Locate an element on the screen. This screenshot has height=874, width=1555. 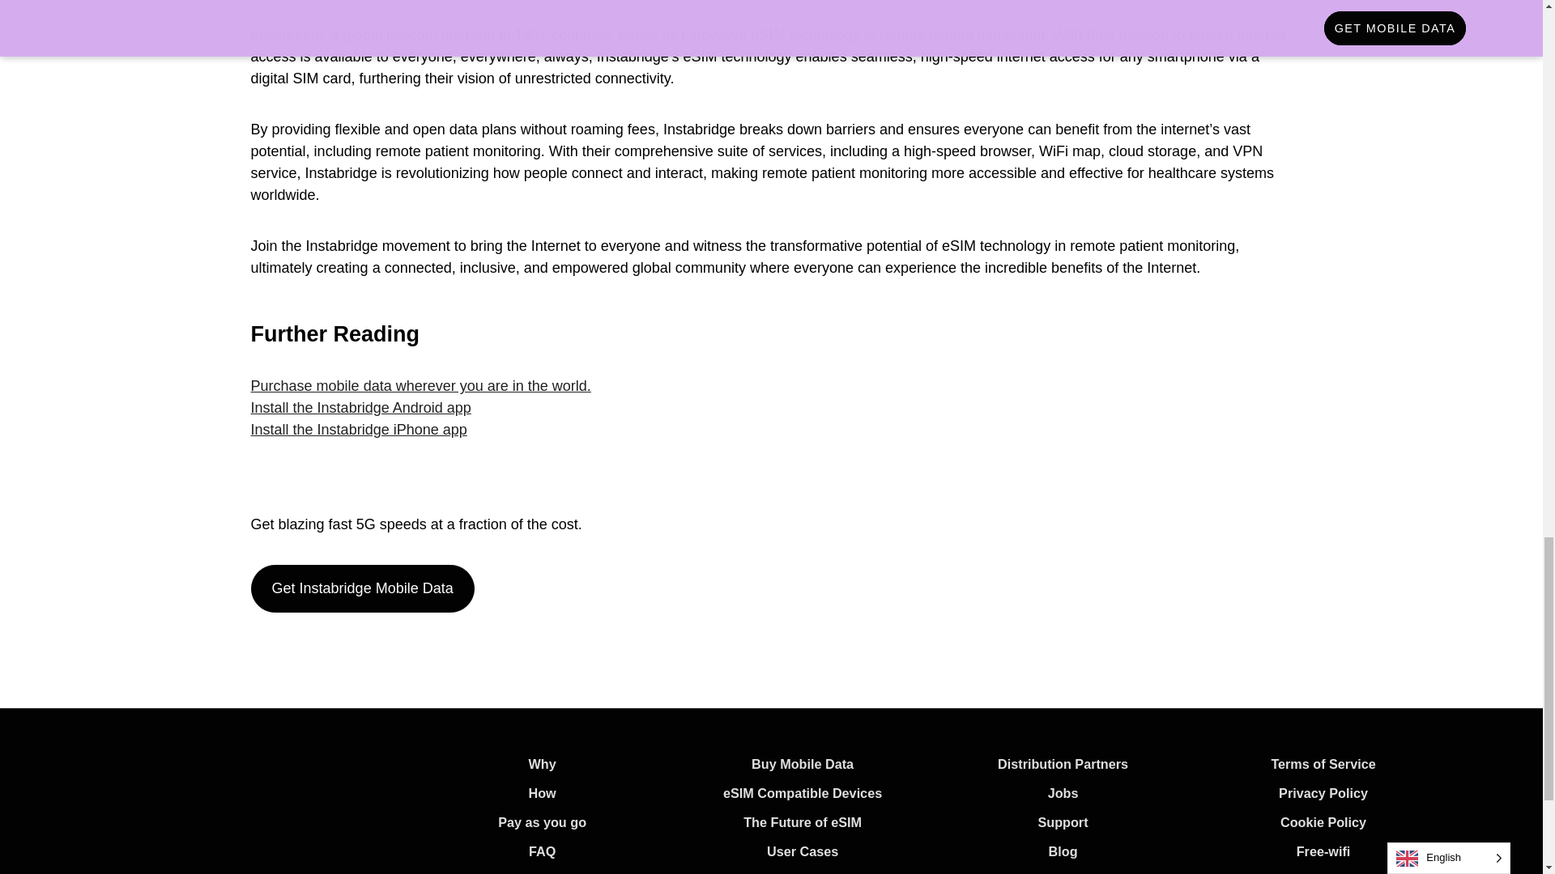
Purchase mobile data wherever you are in the world. is located at coordinates (420, 385).